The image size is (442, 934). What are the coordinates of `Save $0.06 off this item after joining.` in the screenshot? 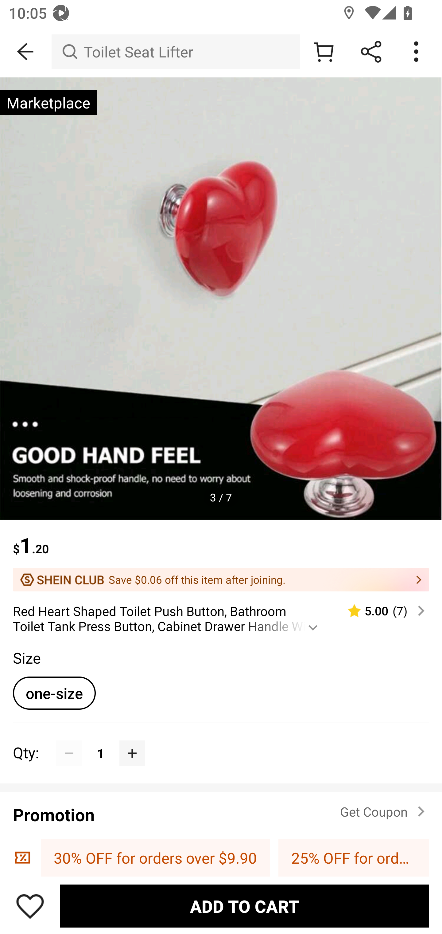 It's located at (221, 579).